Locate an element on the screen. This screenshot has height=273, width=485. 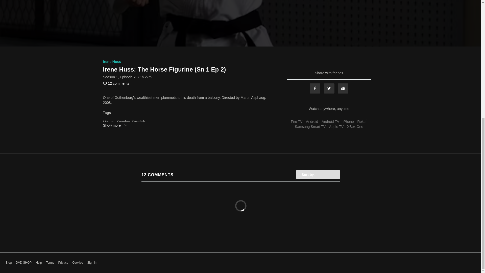
Samsung Smart TV is located at coordinates (310, 126).